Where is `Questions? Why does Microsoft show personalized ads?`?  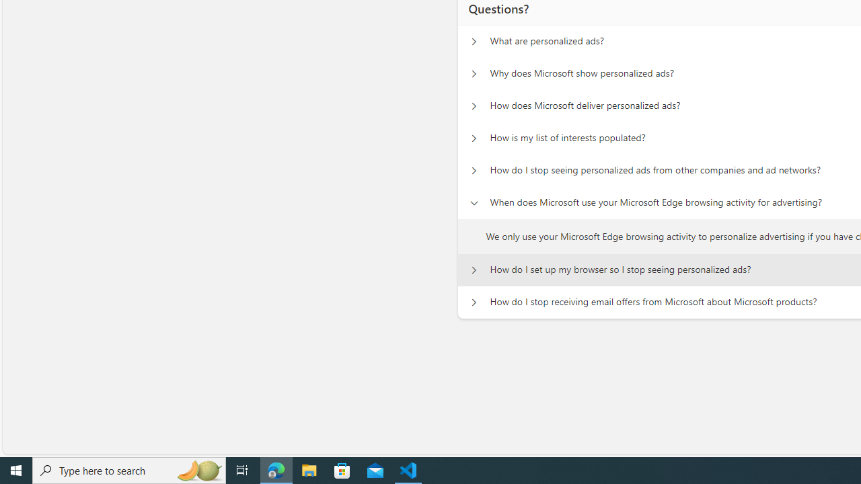 Questions? Why does Microsoft show personalized ads? is located at coordinates (474, 74).